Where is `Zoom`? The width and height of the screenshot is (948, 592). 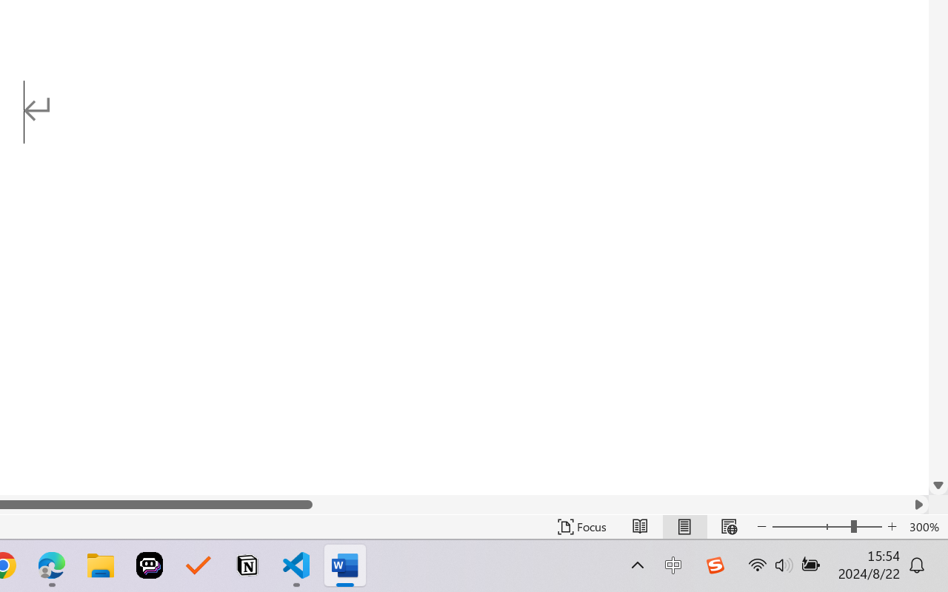
Zoom is located at coordinates (827, 527).